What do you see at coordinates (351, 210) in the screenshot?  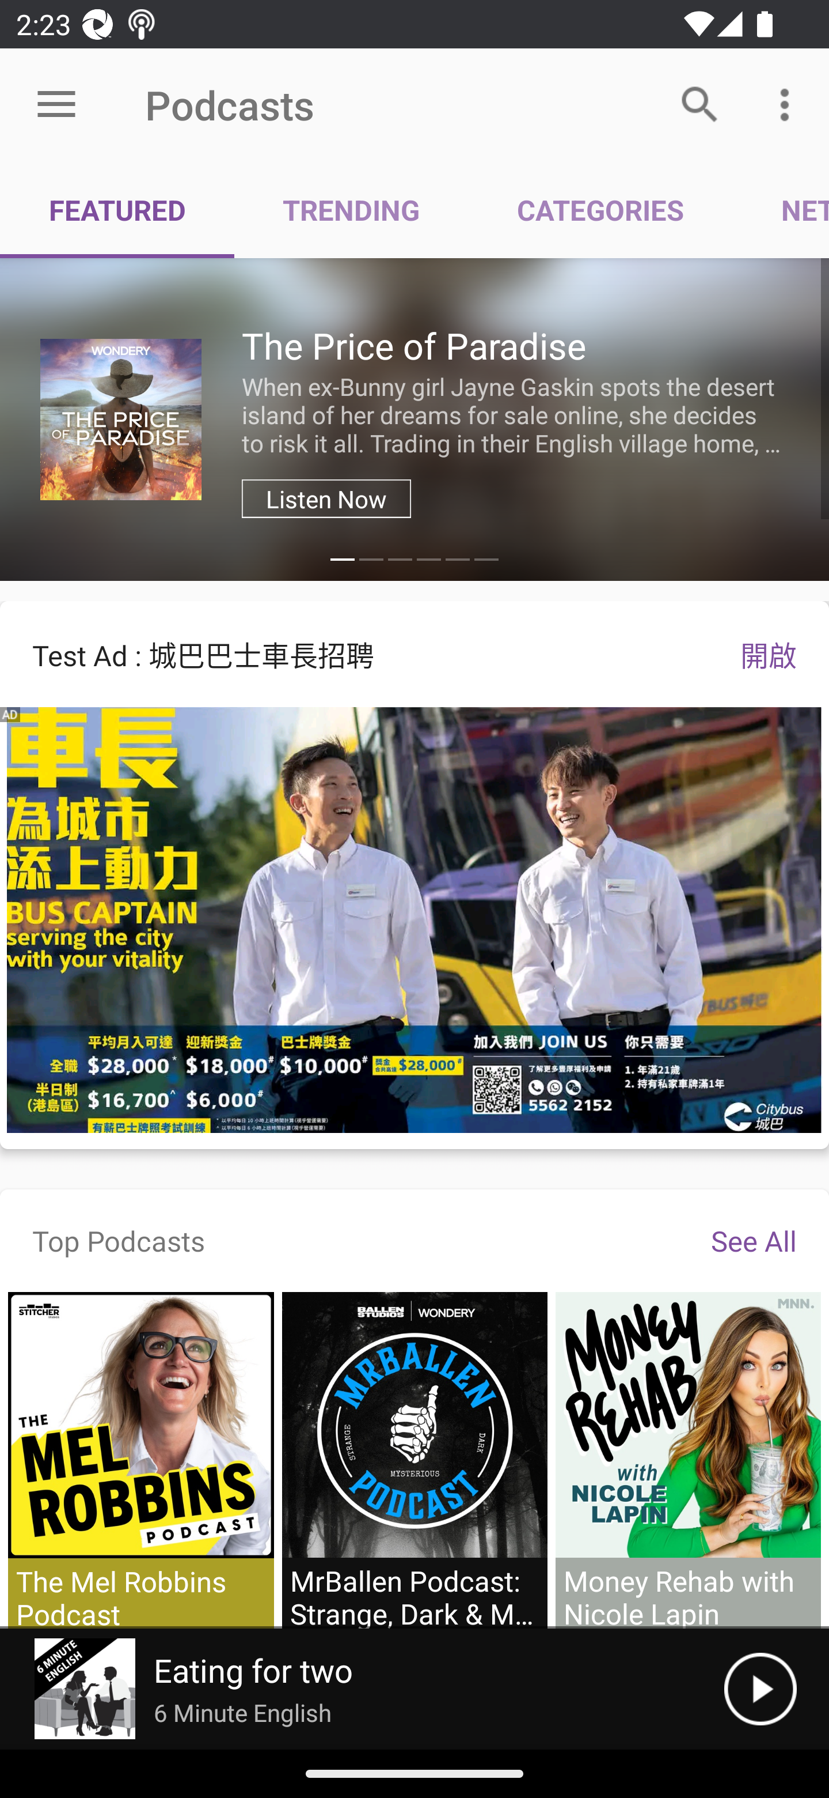 I see `TRENDING` at bounding box center [351, 210].